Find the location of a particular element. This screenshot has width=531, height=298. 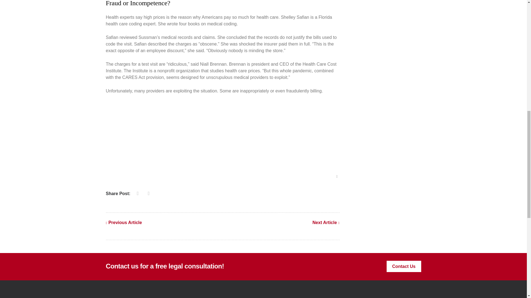

Previous Article is located at coordinates (124, 223).